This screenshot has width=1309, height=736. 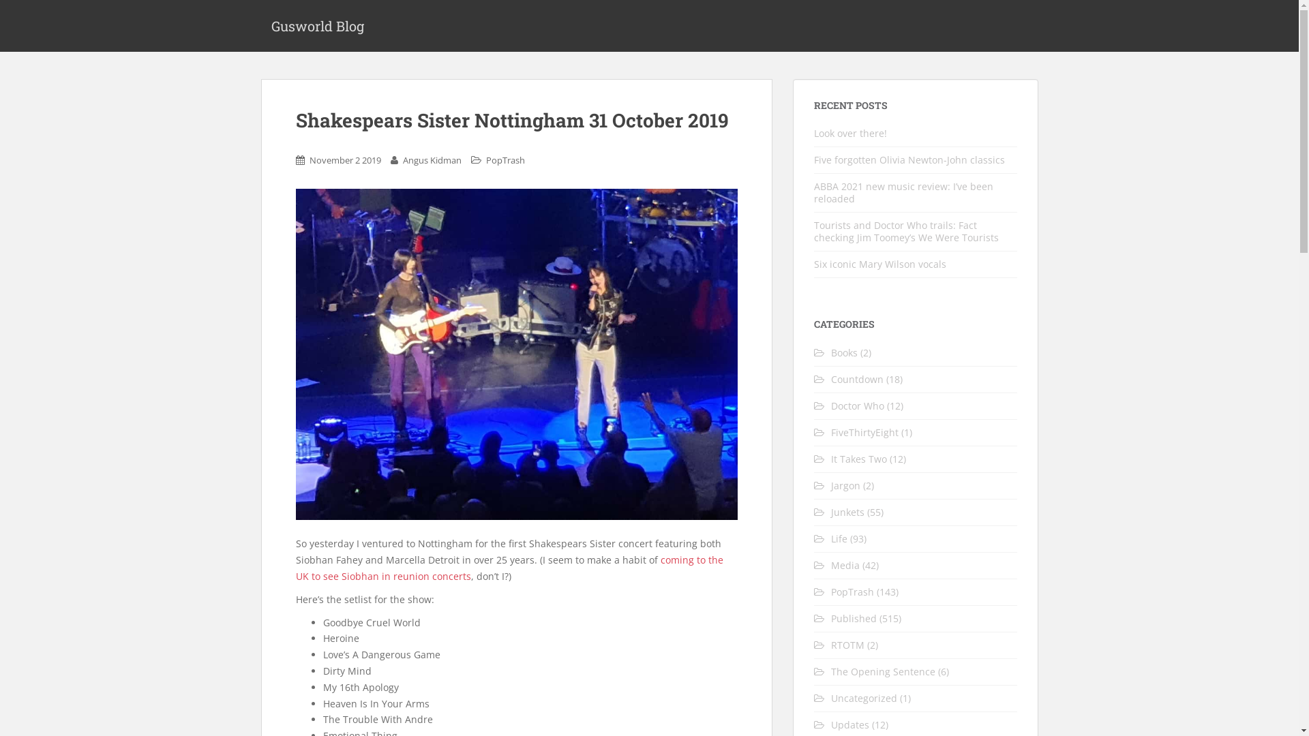 I want to click on Uncategorized, so click(x=863, y=698).